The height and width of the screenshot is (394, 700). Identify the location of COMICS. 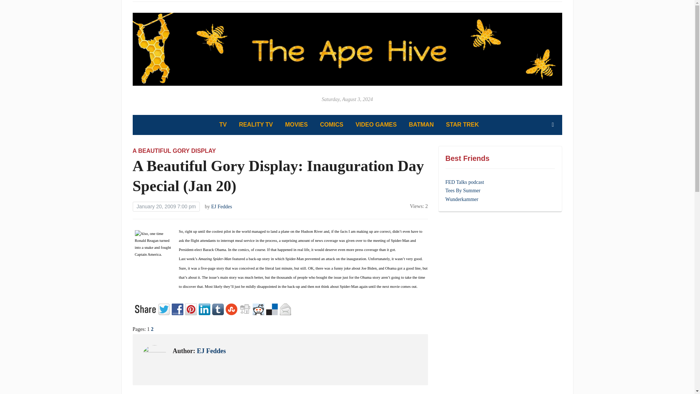
(332, 125).